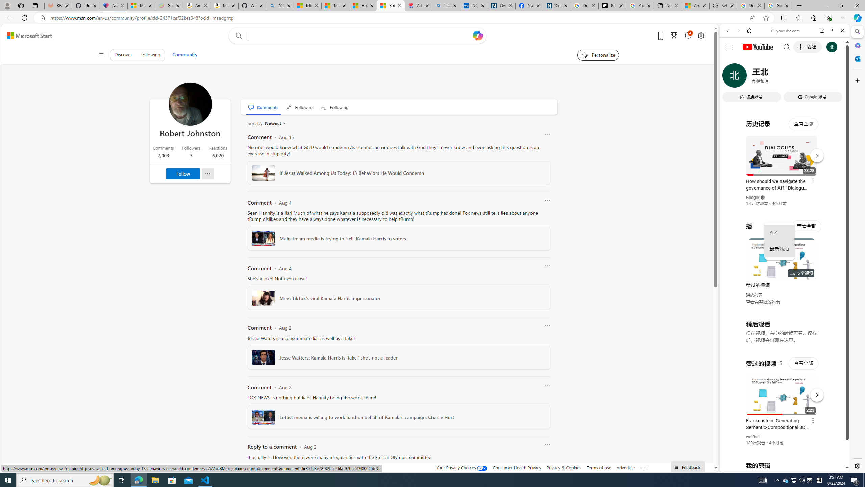  I want to click on Your Privacy Choices, so click(462, 467).